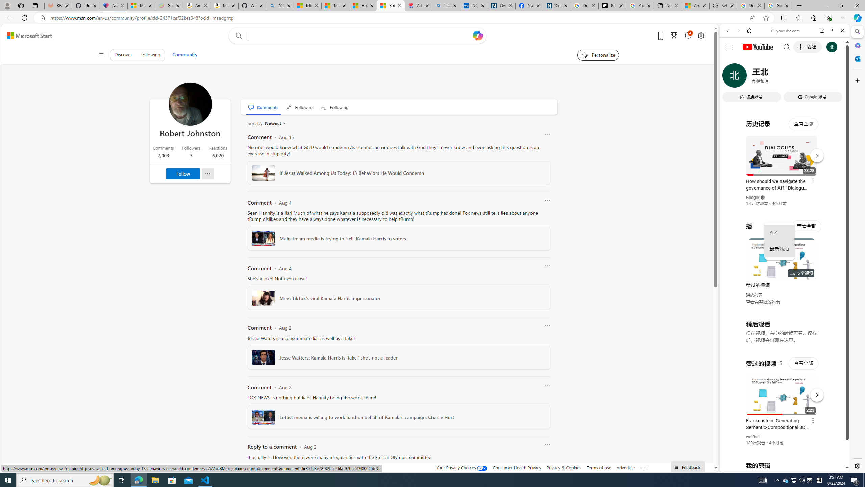  I want to click on Your Privacy Choices, so click(462, 467).